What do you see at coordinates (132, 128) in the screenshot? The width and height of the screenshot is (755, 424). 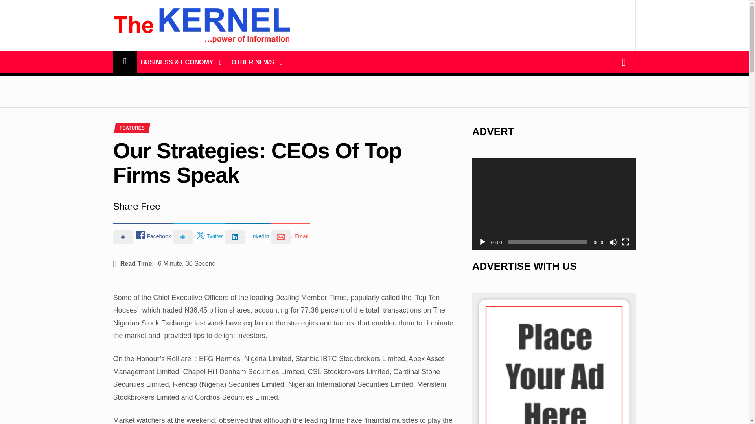 I see `FEATURES` at bounding box center [132, 128].